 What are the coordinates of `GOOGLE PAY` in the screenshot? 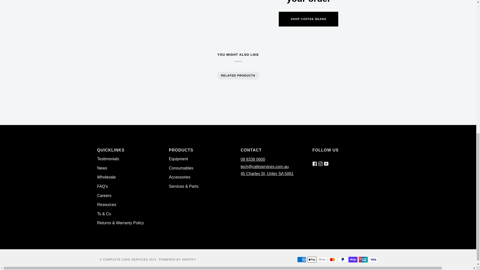 It's located at (322, 259).